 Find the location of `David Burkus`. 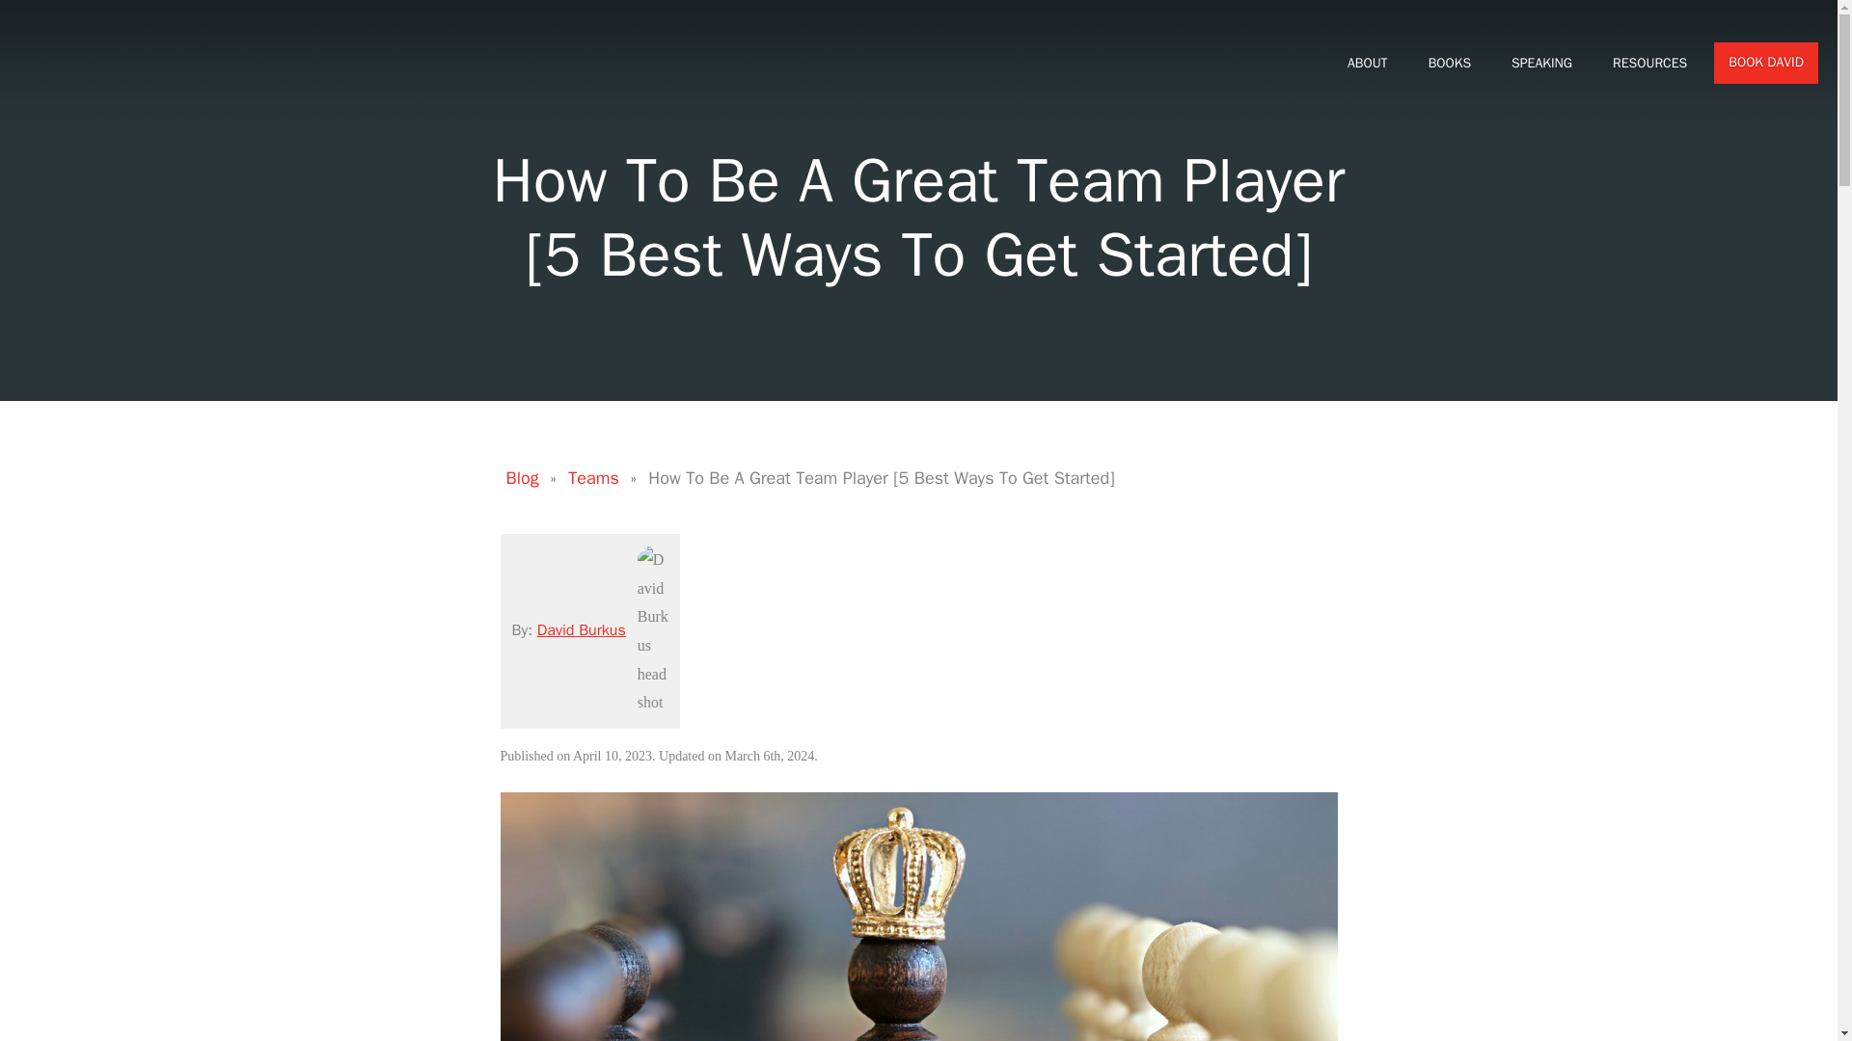

David Burkus is located at coordinates (581, 630).